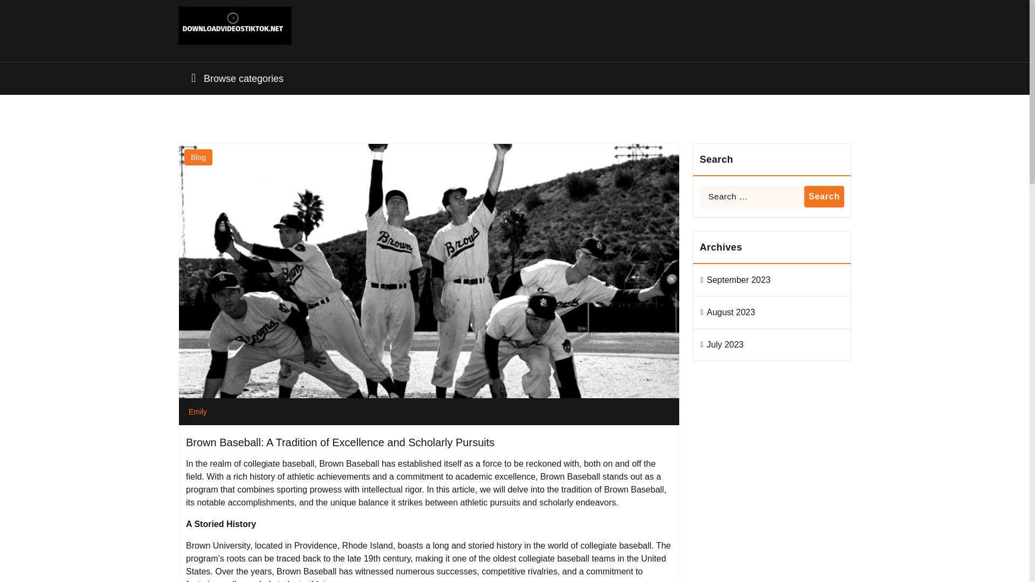 The image size is (1035, 582). I want to click on July 2023, so click(726, 345).